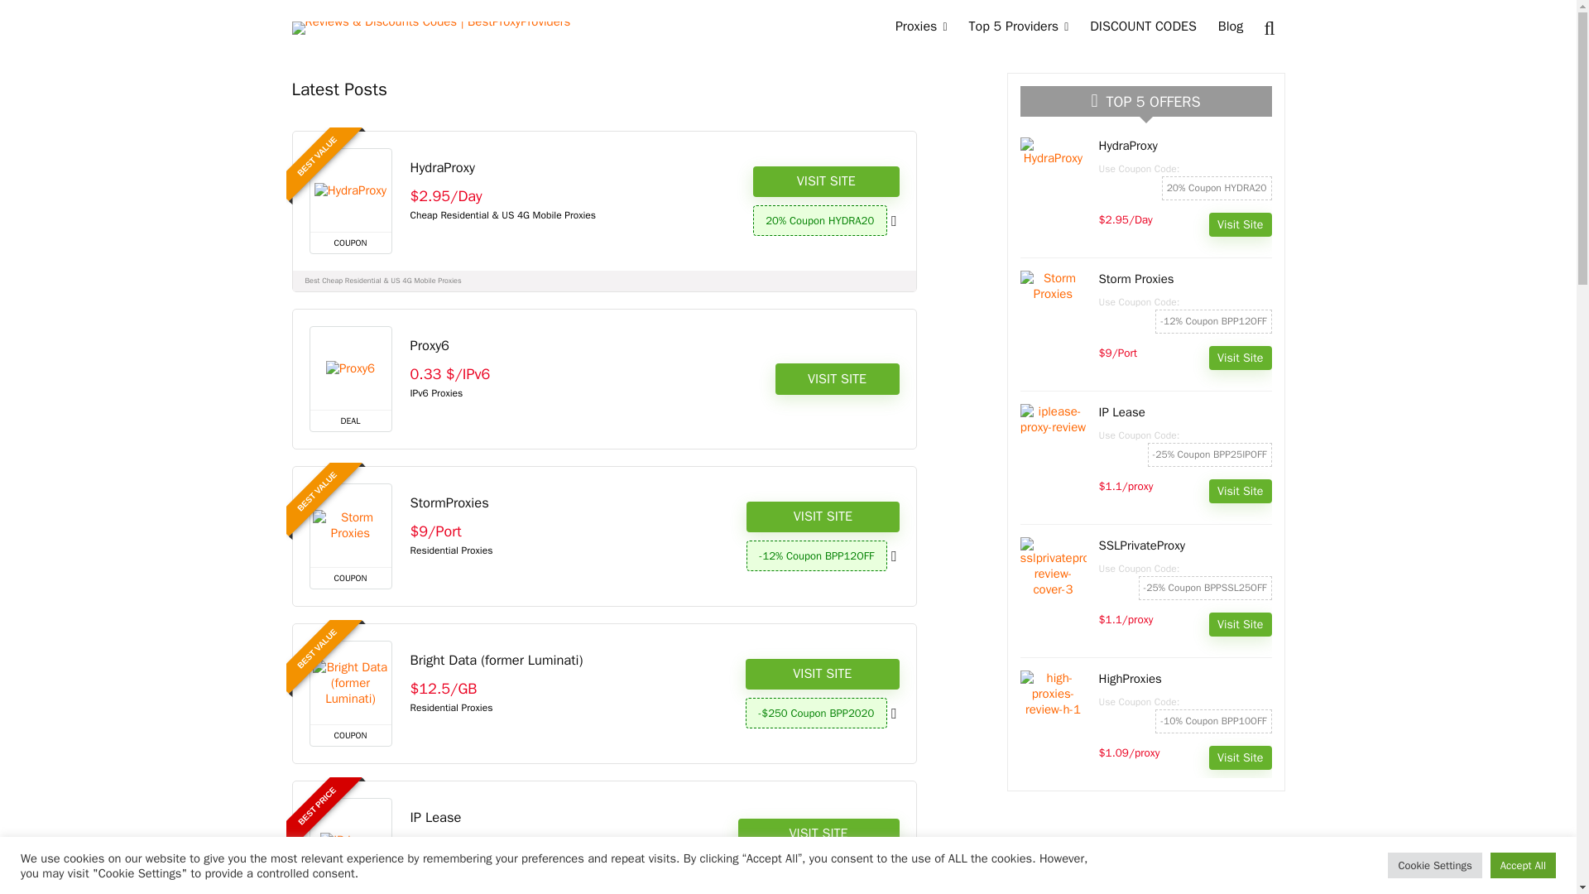 The width and height of the screenshot is (1589, 894). I want to click on Proxy6, so click(430, 345).